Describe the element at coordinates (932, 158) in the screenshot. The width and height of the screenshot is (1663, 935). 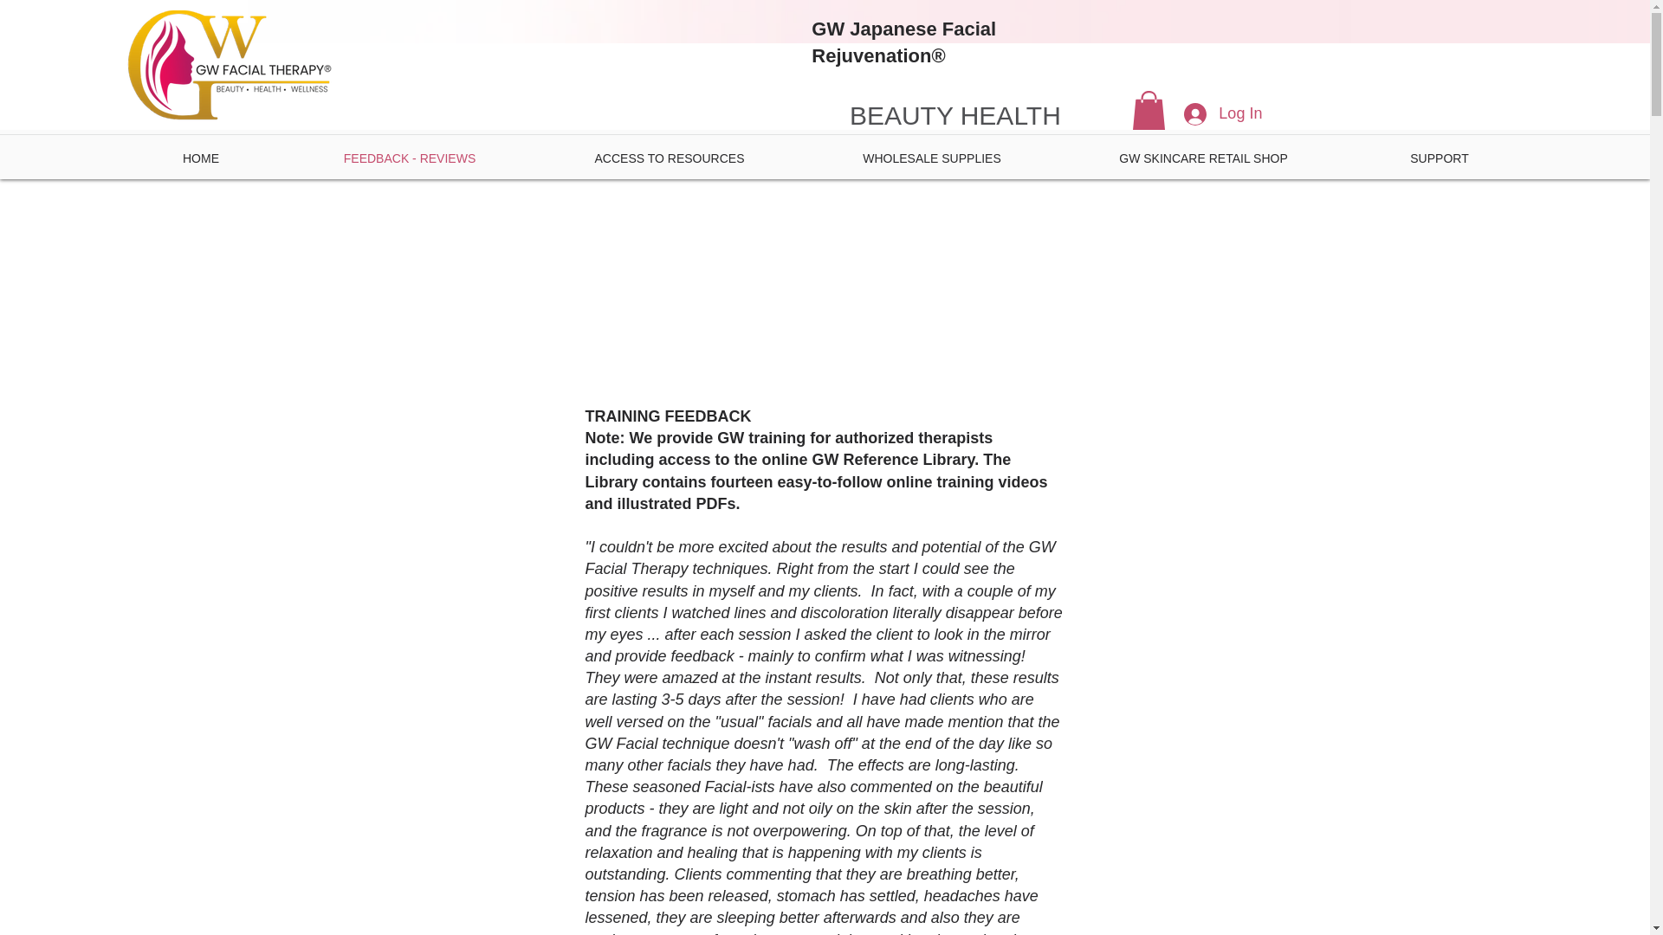
I see `WHOLESALE SUPPLIES` at that location.